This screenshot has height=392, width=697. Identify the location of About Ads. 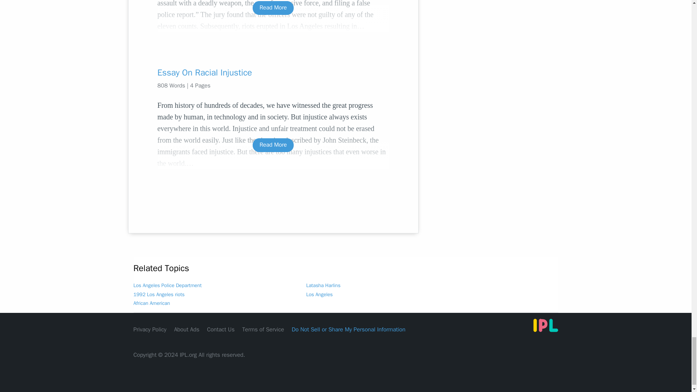
(187, 330).